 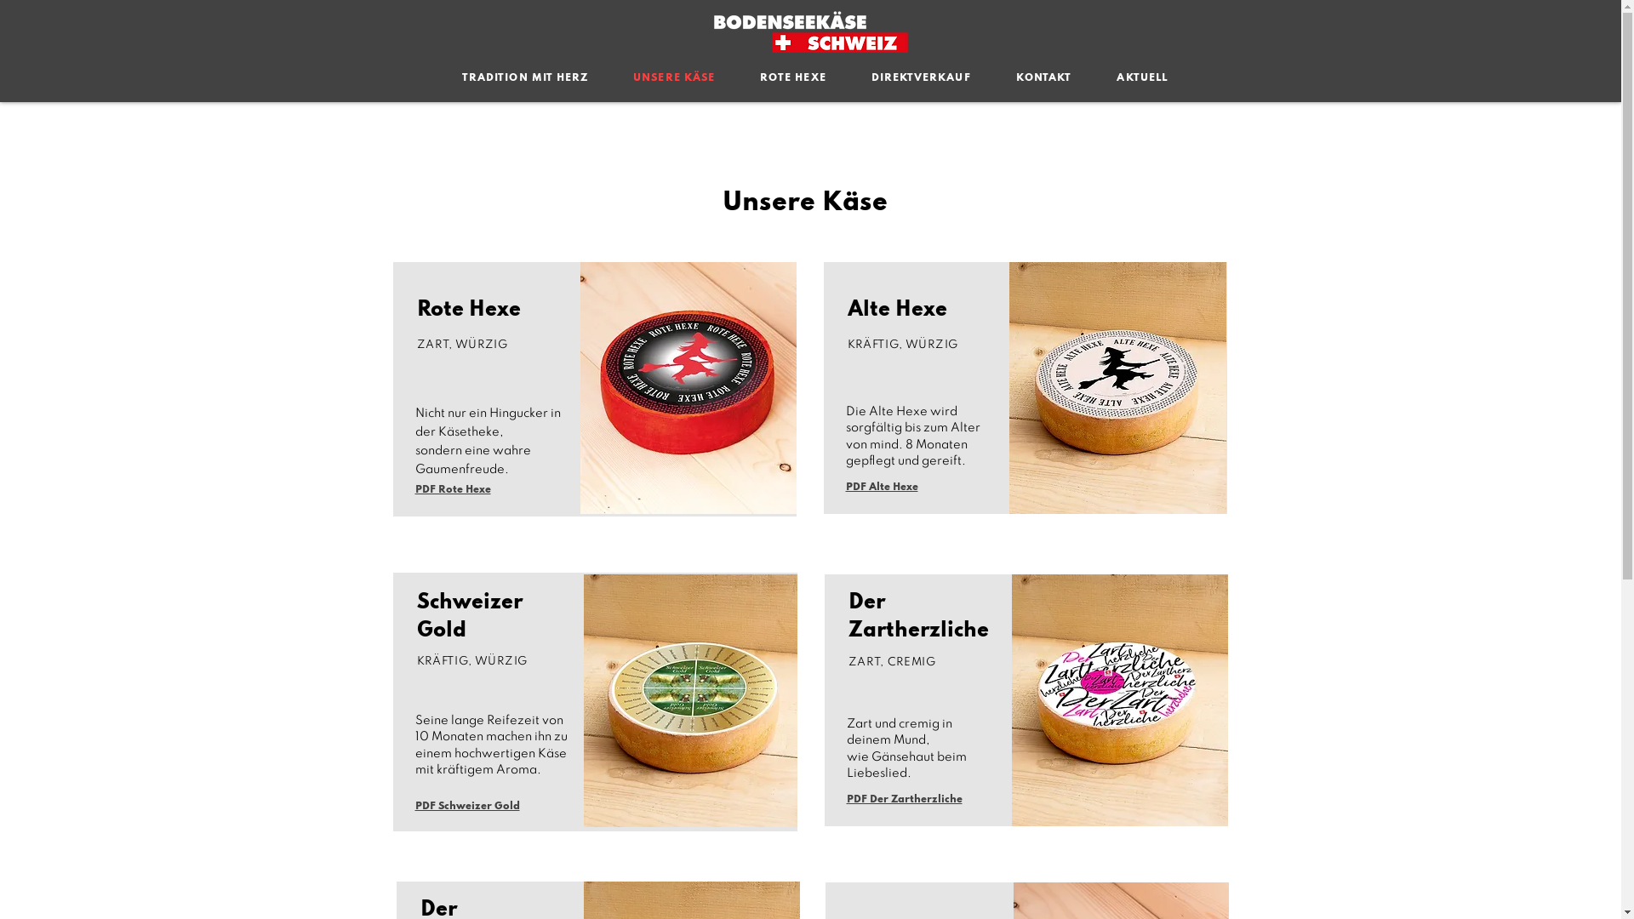 What do you see at coordinates (904, 800) in the screenshot?
I see `PDF Der Zartherzliche` at bounding box center [904, 800].